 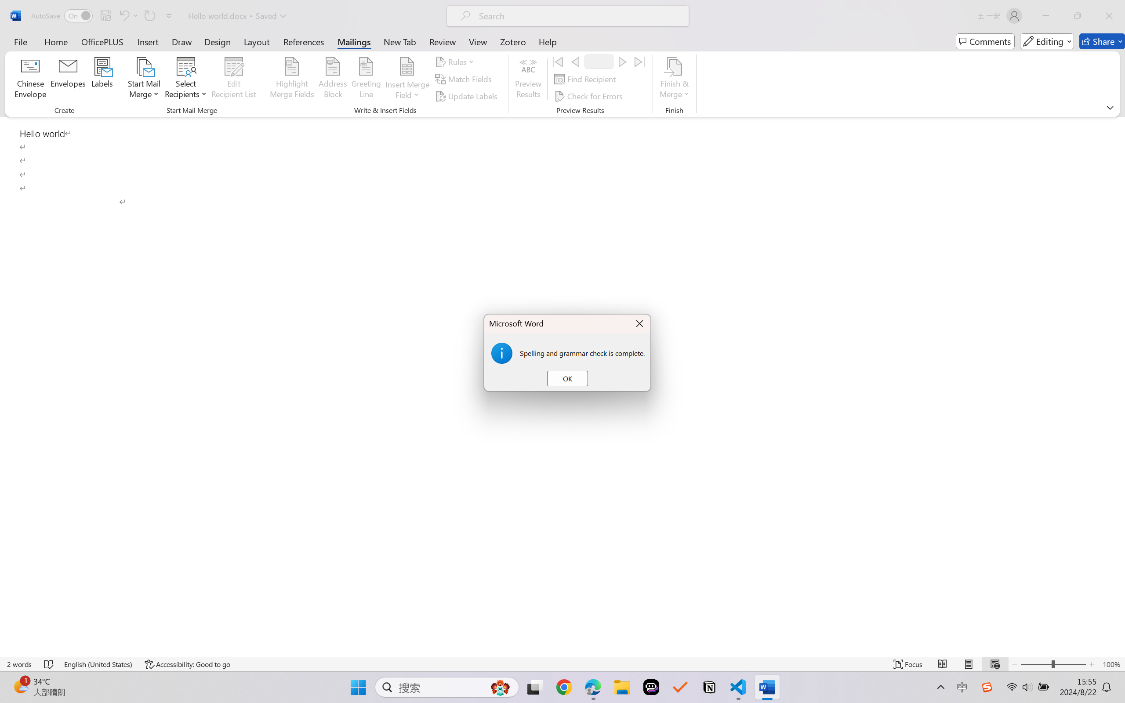 I want to click on Record, so click(x=599, y=62).